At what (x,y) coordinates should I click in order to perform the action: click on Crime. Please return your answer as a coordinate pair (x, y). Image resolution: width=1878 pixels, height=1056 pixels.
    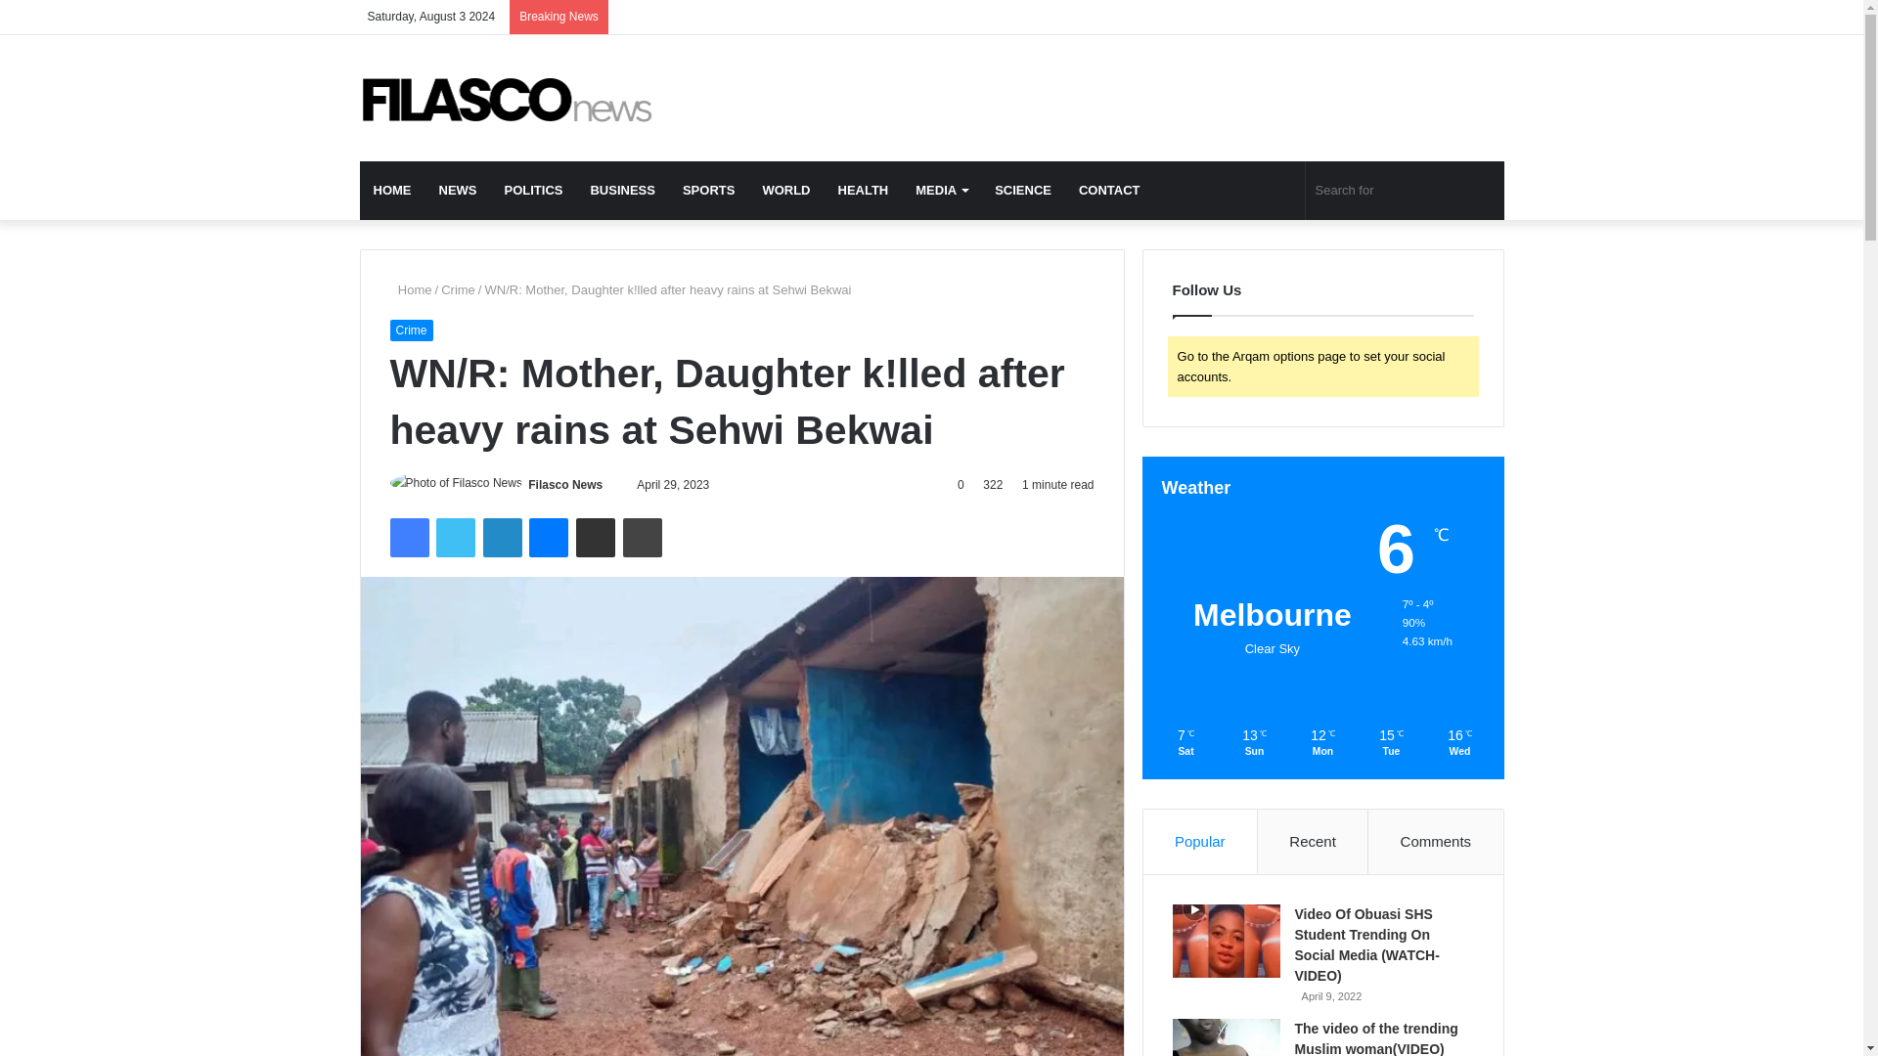
    Looking at the image, I should click on (458, 289).